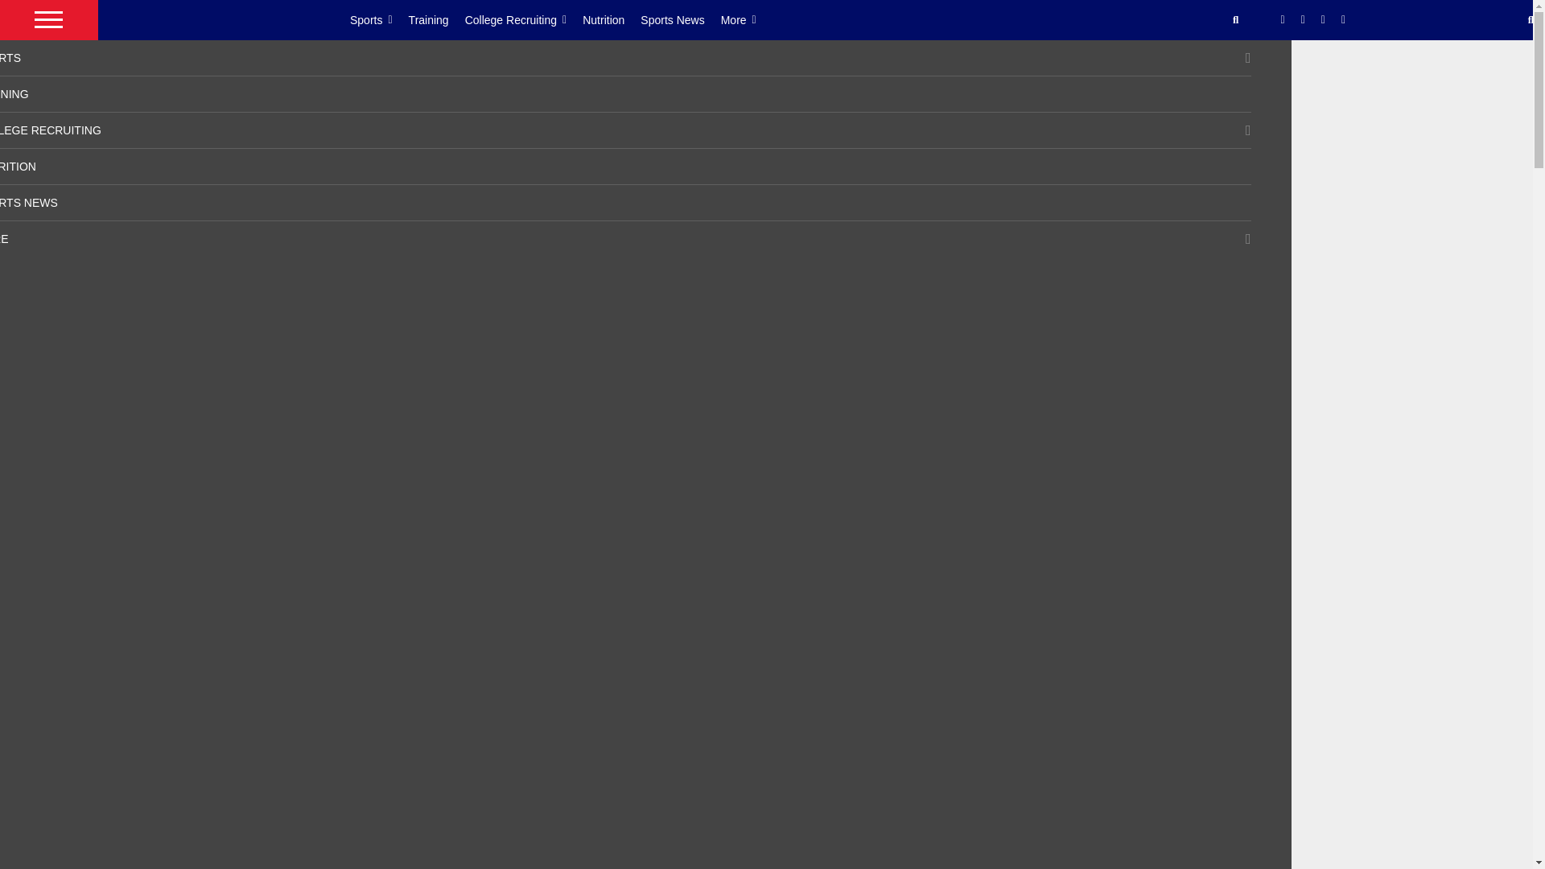 The image size is (1545, 869). I want to click on College Recruiting, so click(524, 19).